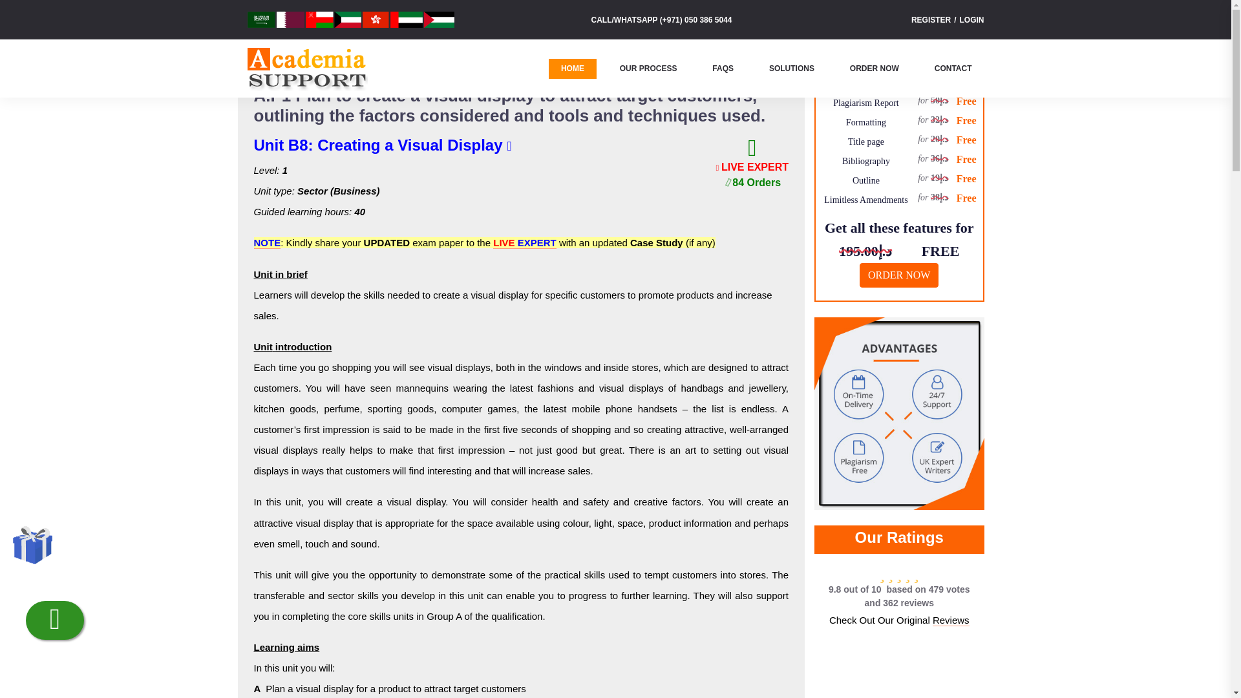  Describe the element at coordinates (377, 145) in the screenshot. I see `Unit B8: Creating a Visual Display` at that location.